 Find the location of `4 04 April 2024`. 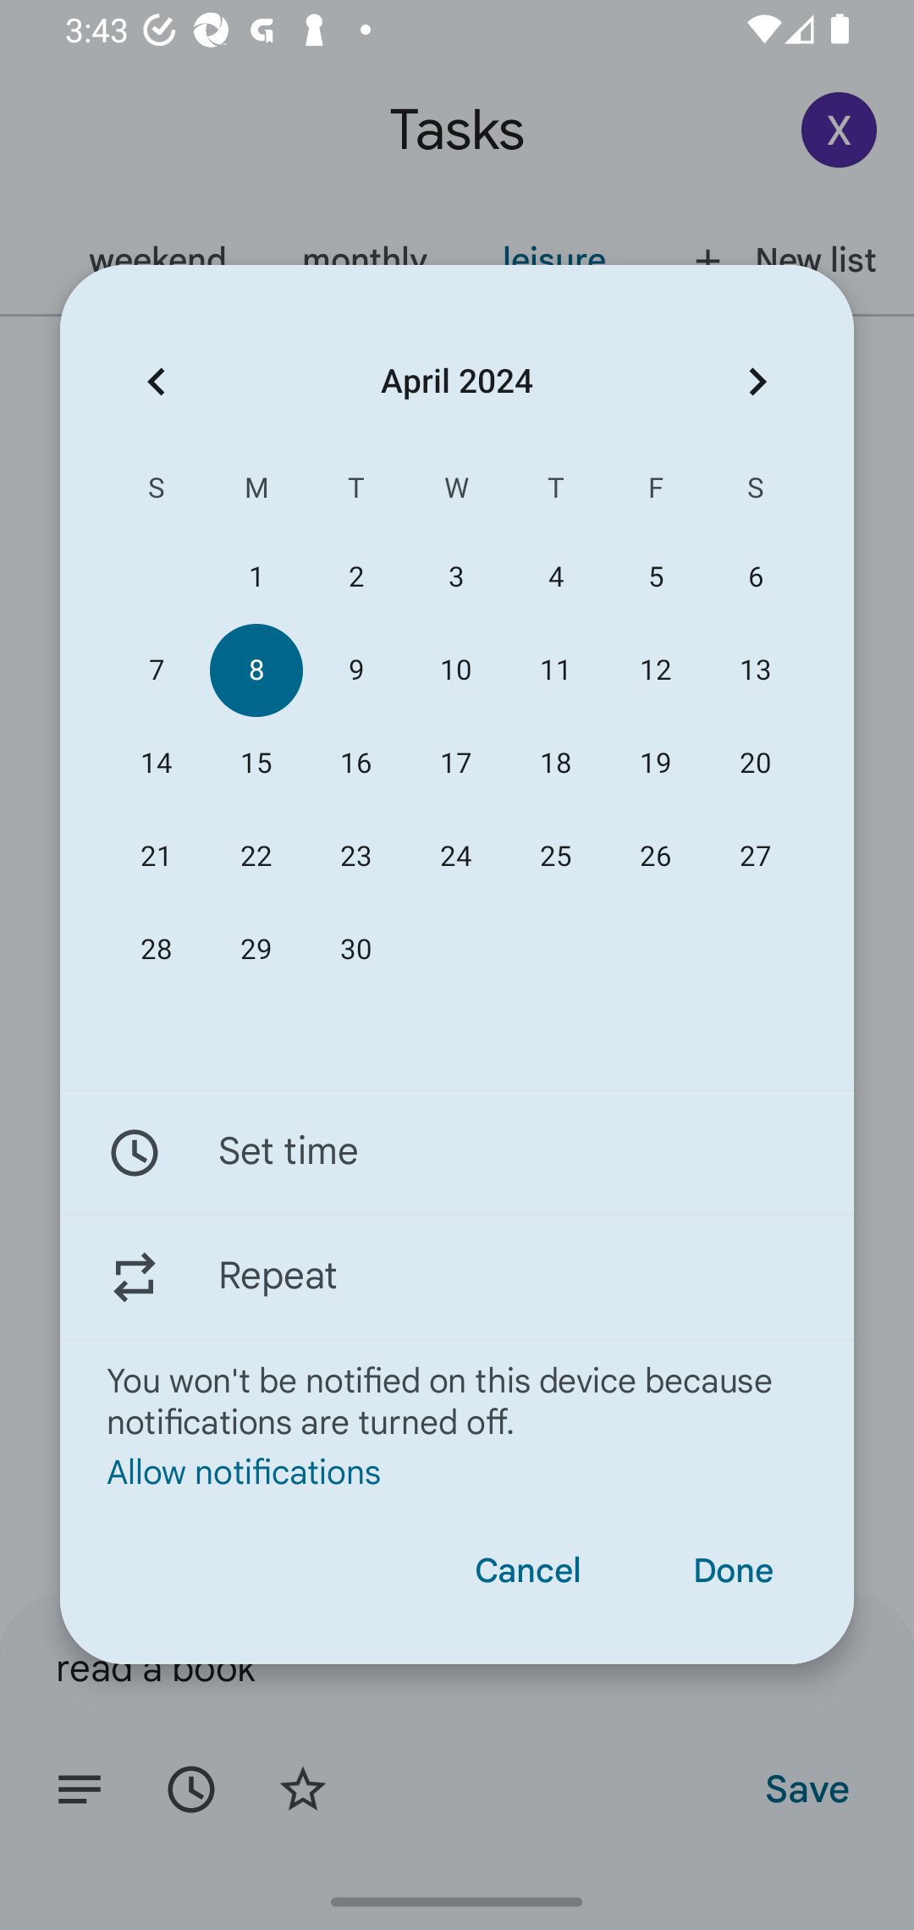

4 04 April 2024 is located at coordinates (556, 577).